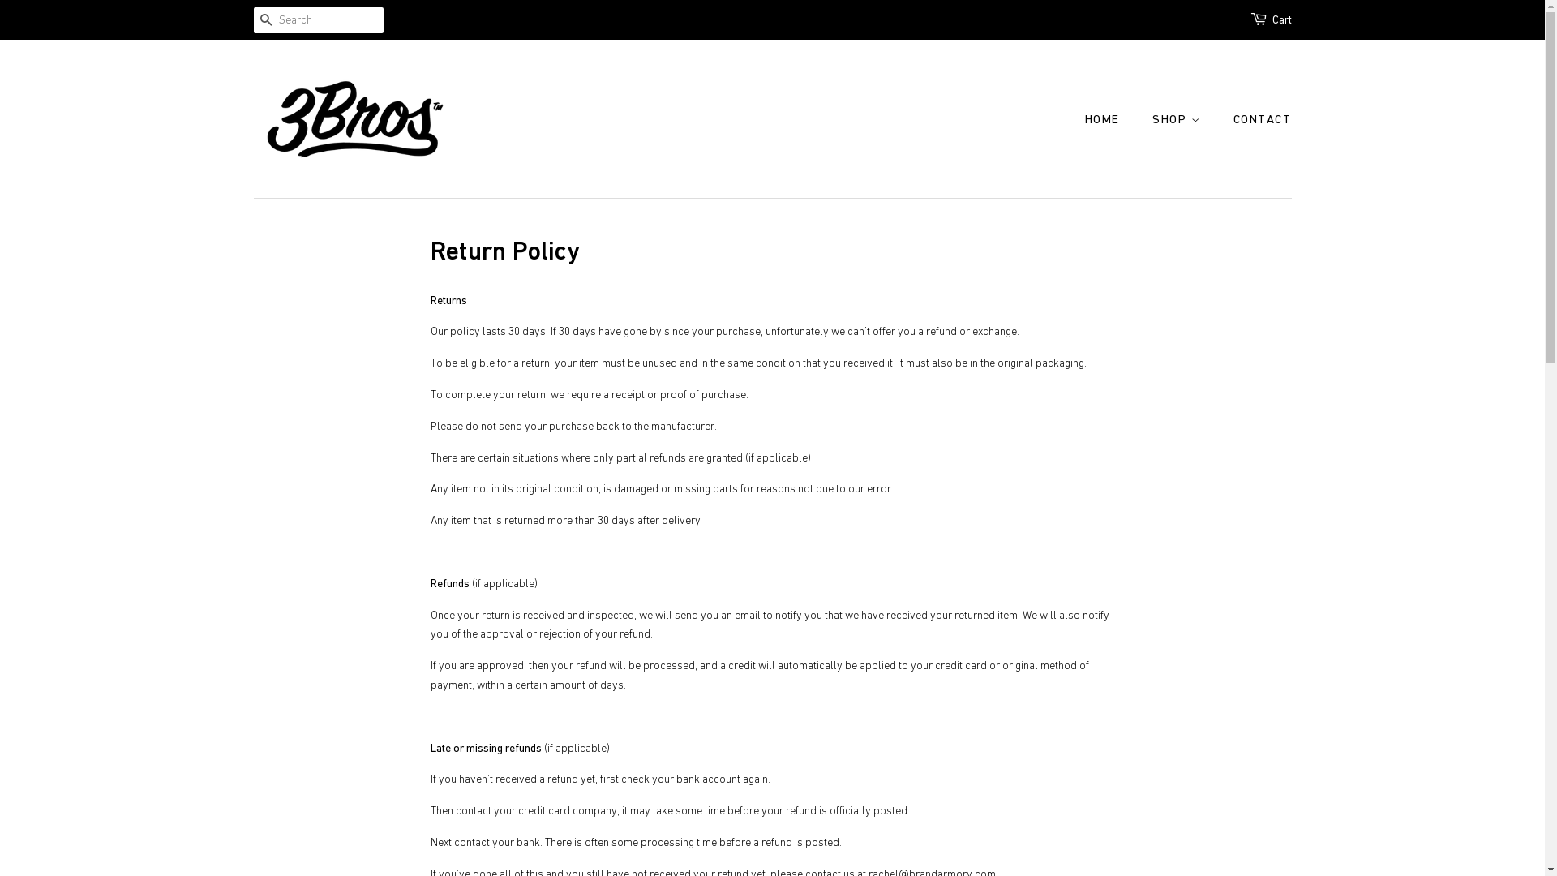  I want to click on CONTACT, so click(1257, 119).